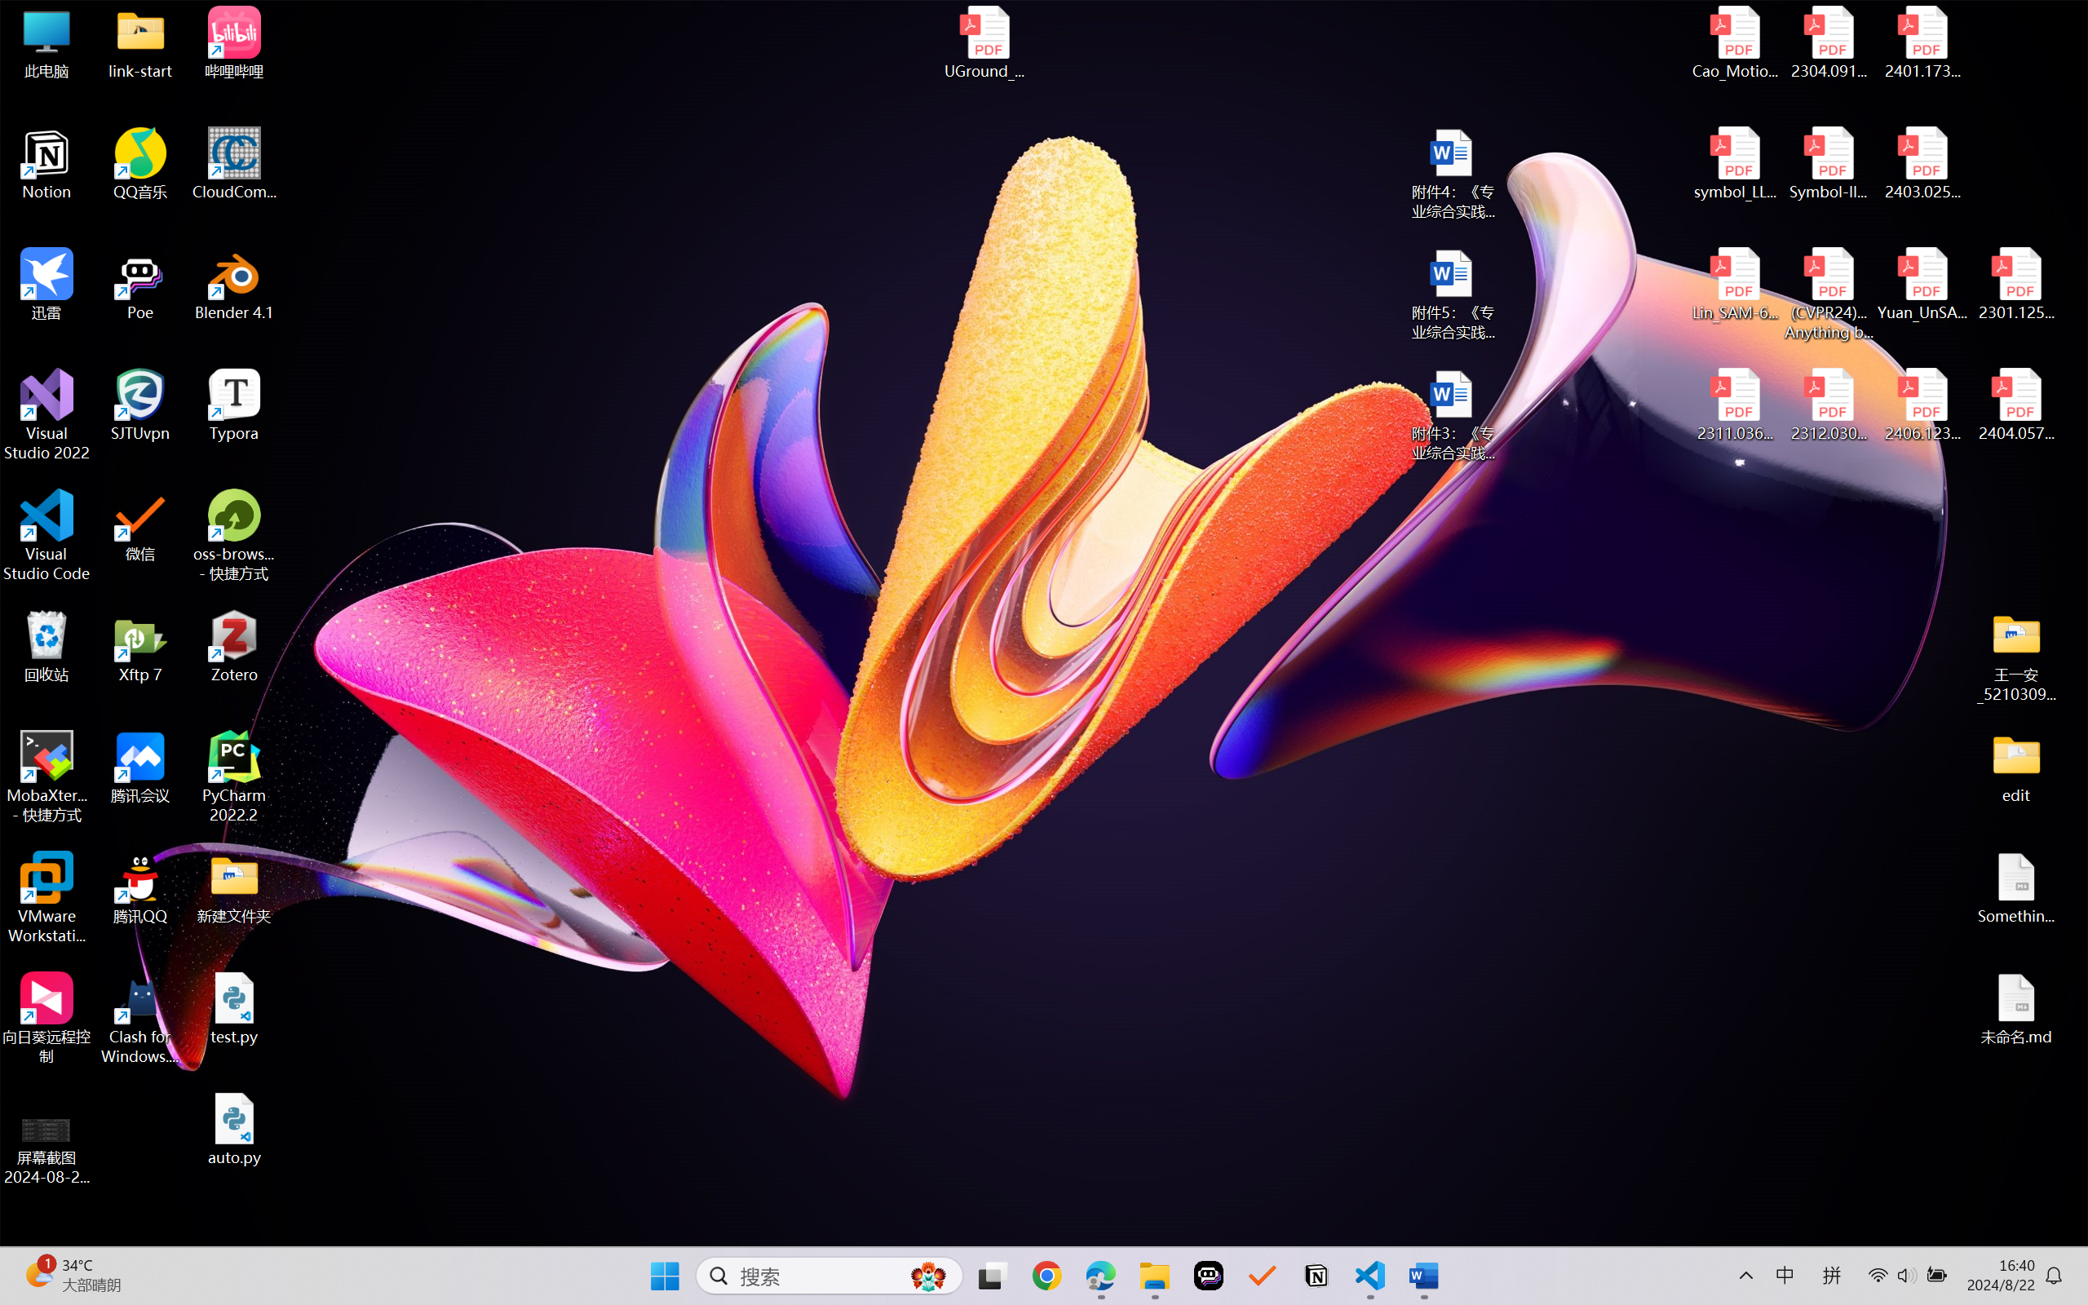 Image resolution: width=2088 pixels, height=1305 pixels. Describe the element at coordinates (140, 647) in the screenshot. I see `Xftp 7` at that location.